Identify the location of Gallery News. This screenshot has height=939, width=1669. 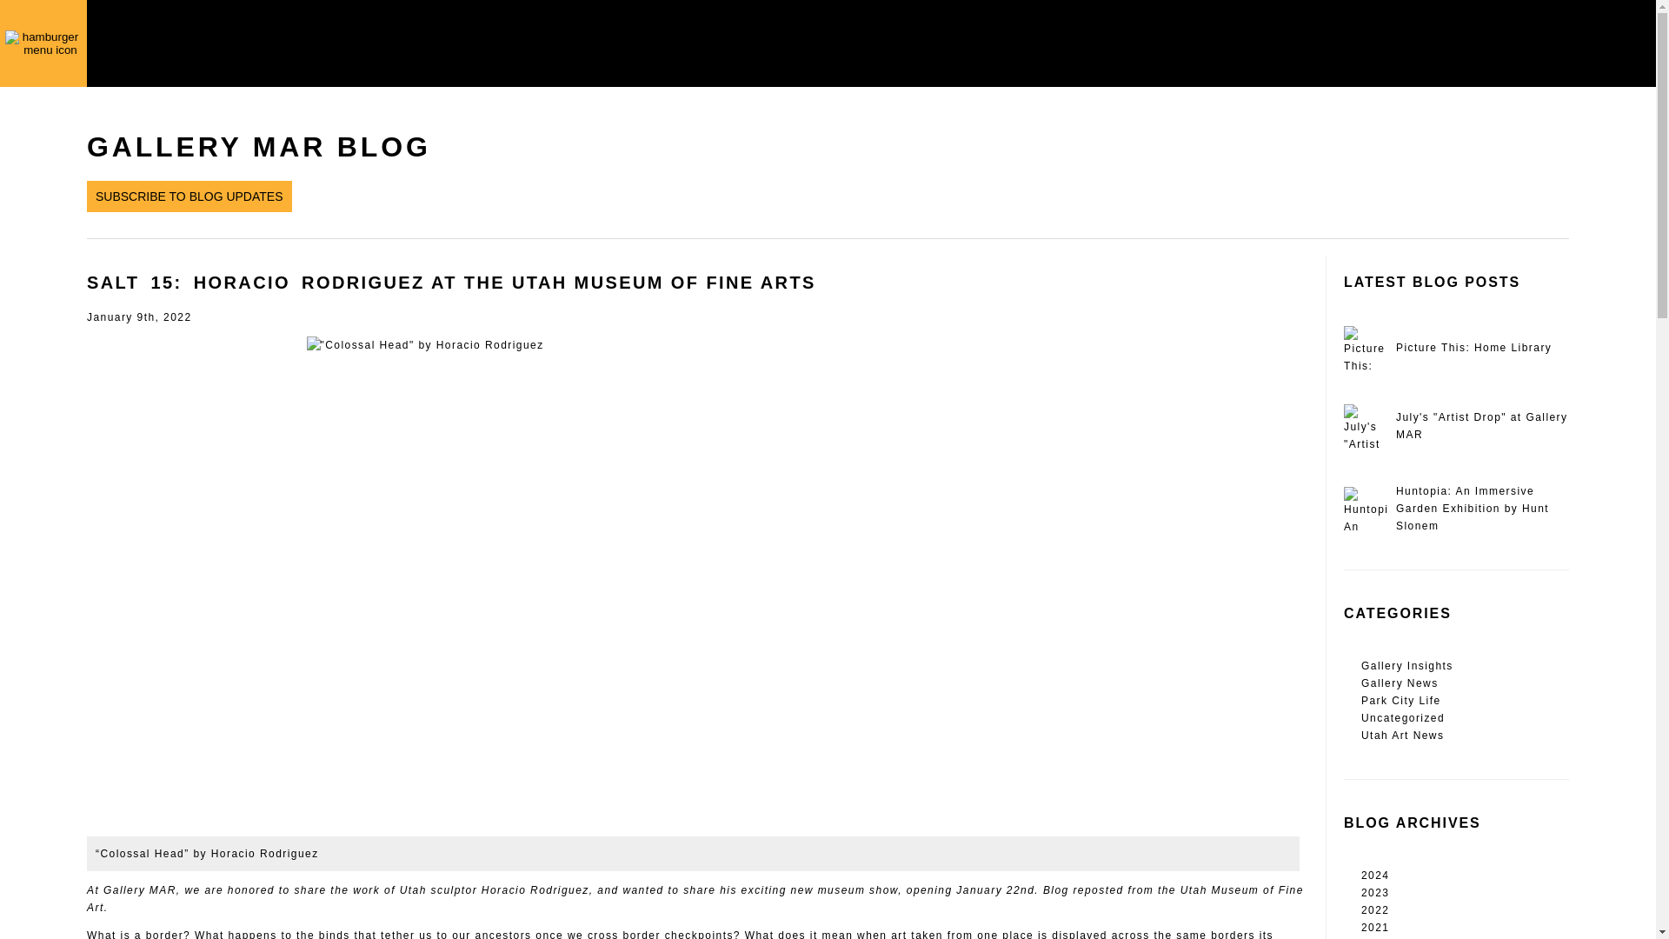
(1465, 683).